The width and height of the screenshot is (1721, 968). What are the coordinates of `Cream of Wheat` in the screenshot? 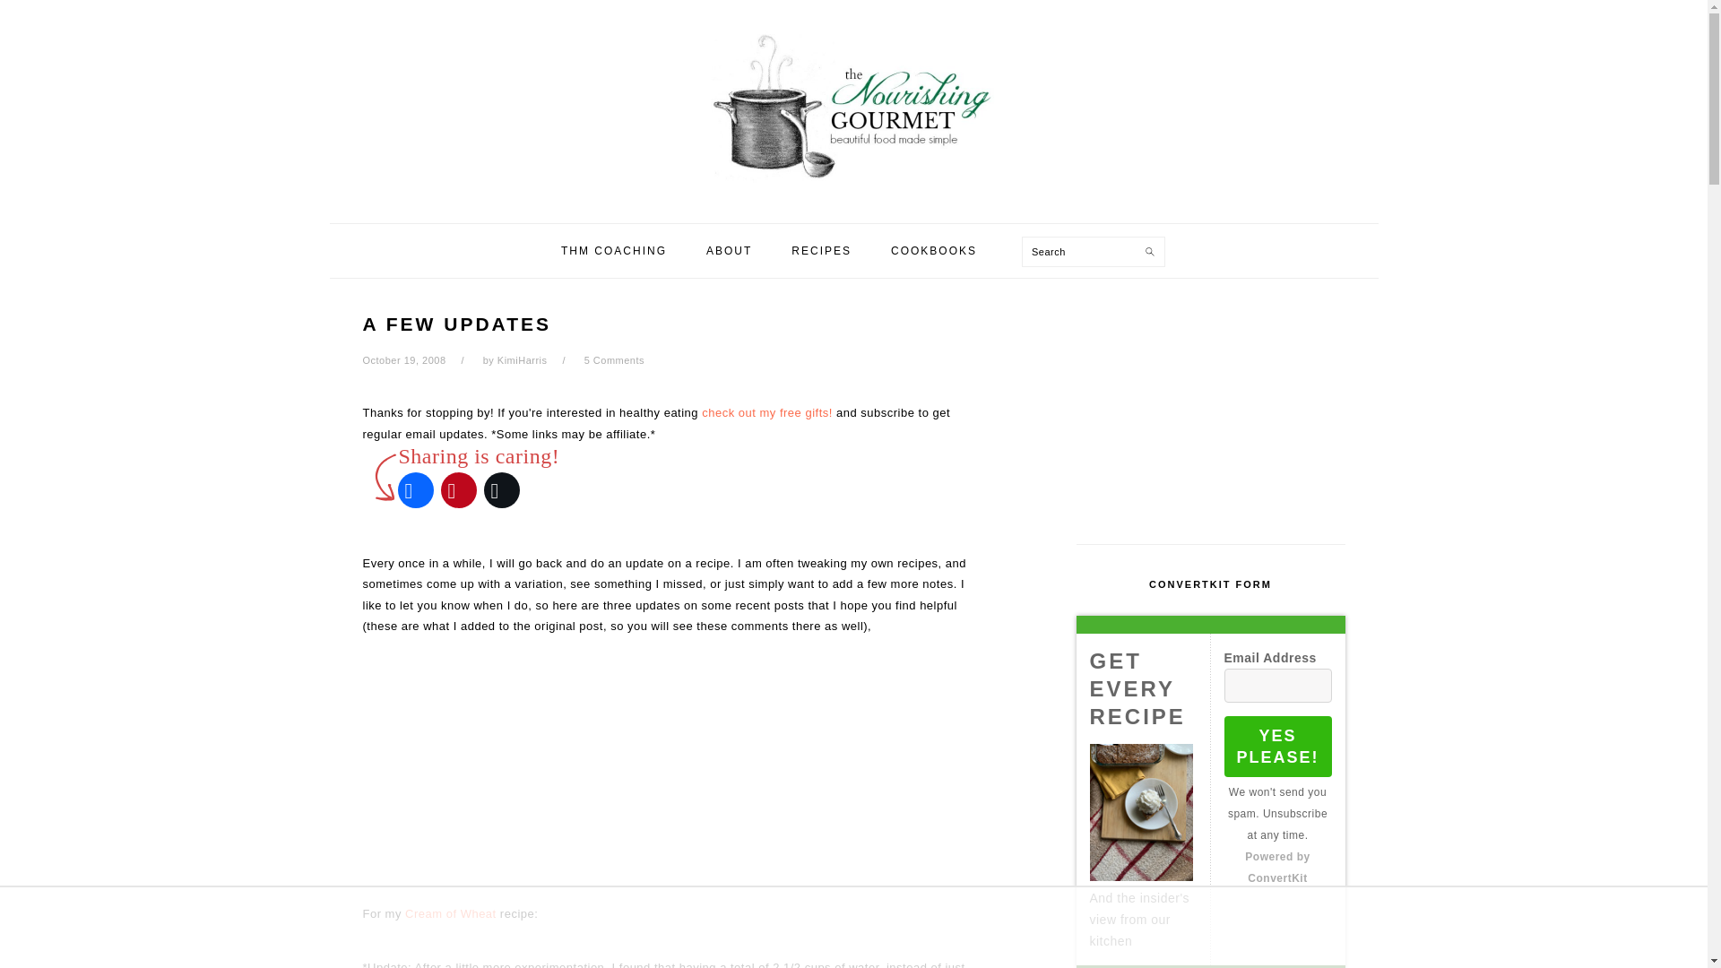 It's located at (450, 913).